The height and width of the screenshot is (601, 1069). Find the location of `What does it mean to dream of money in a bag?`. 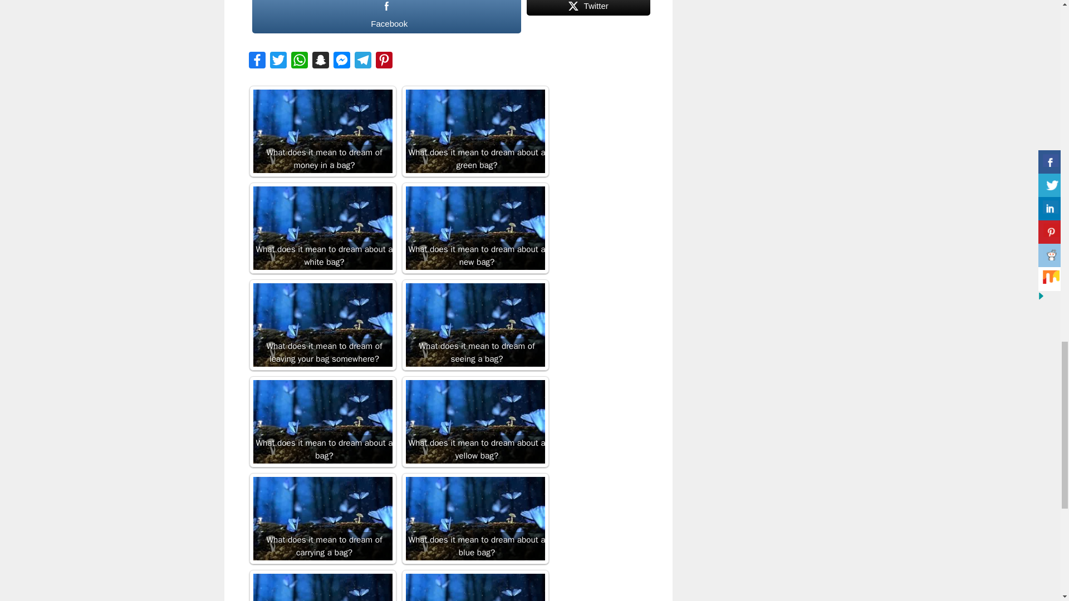

What does it mean to dream of money in a bag? is located at coordinates (322, 131).